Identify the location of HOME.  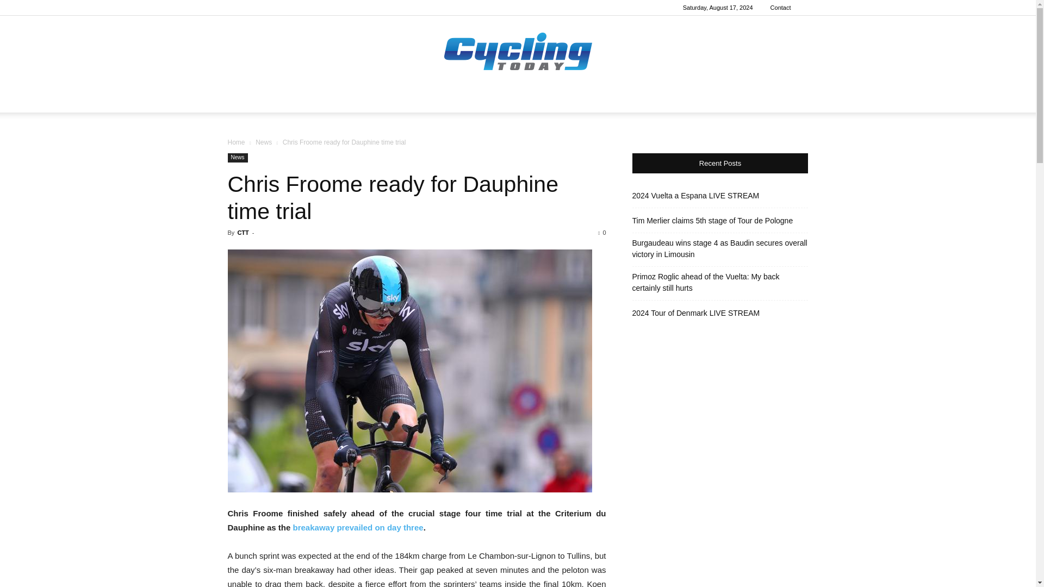
(290, 99).